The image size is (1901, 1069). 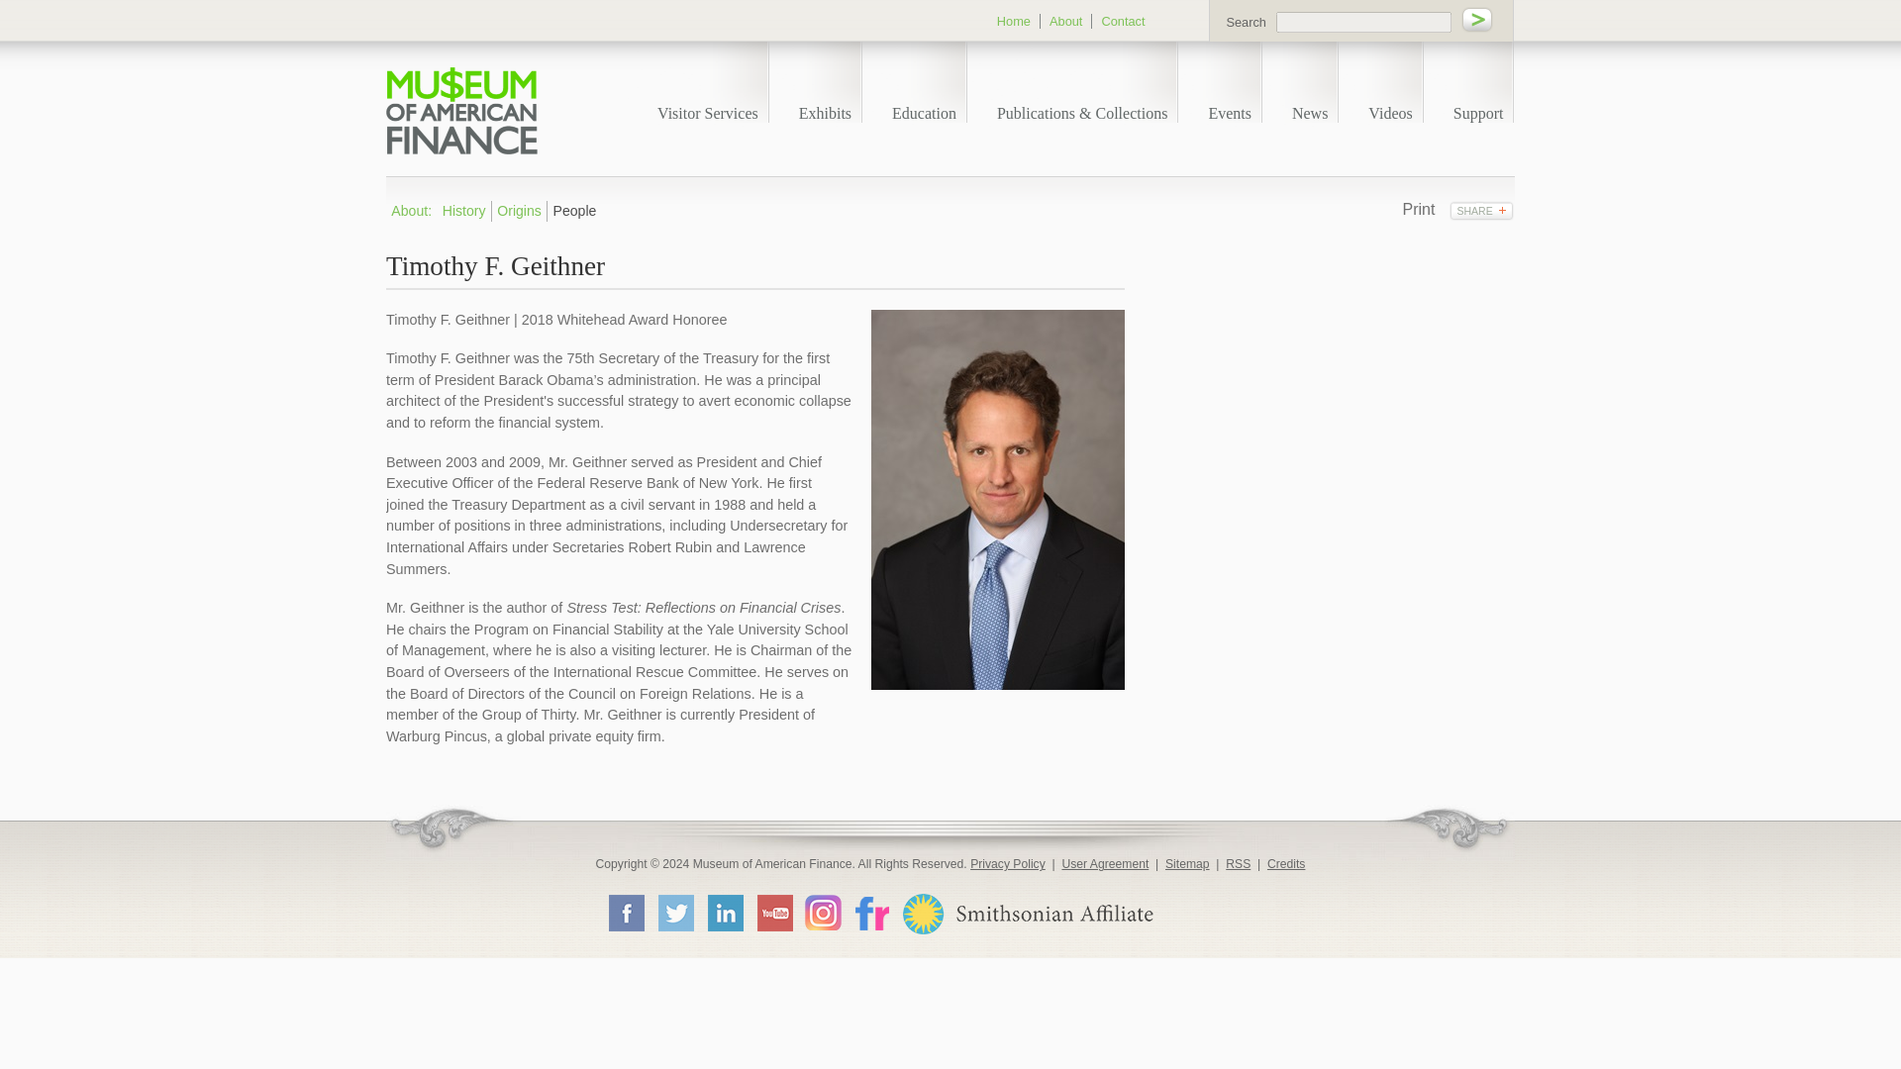 I want to click on Social Media, so click(x=1481, y=210).